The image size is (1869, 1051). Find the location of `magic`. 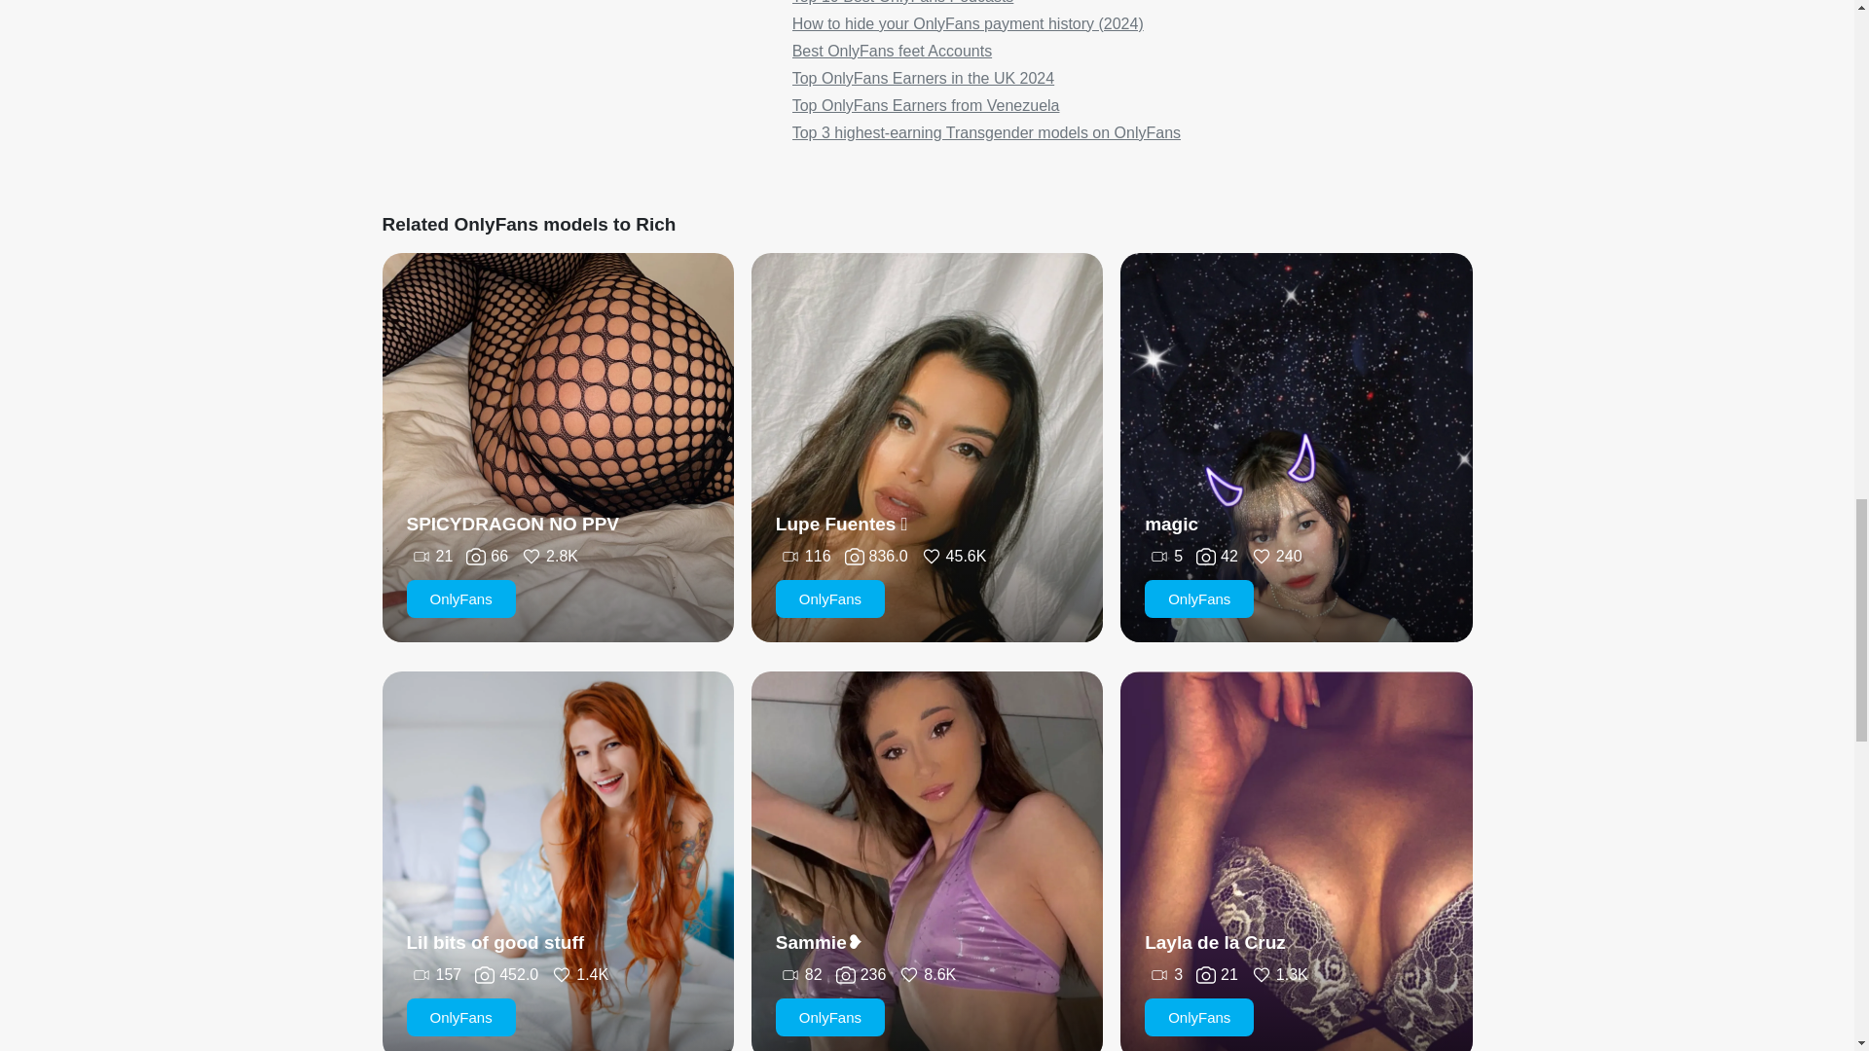

magic is located at coordinates (1170, 524).